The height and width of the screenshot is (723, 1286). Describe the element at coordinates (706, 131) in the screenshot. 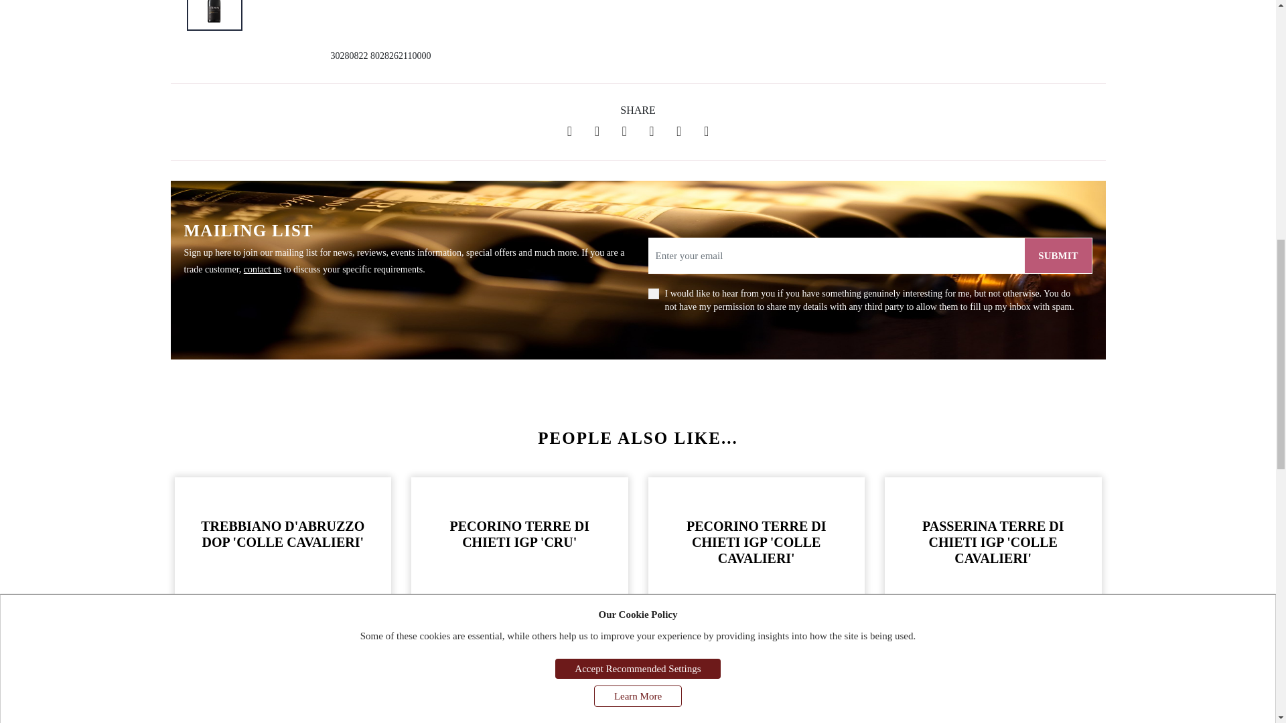

I see `Share on sharethis` at that location.